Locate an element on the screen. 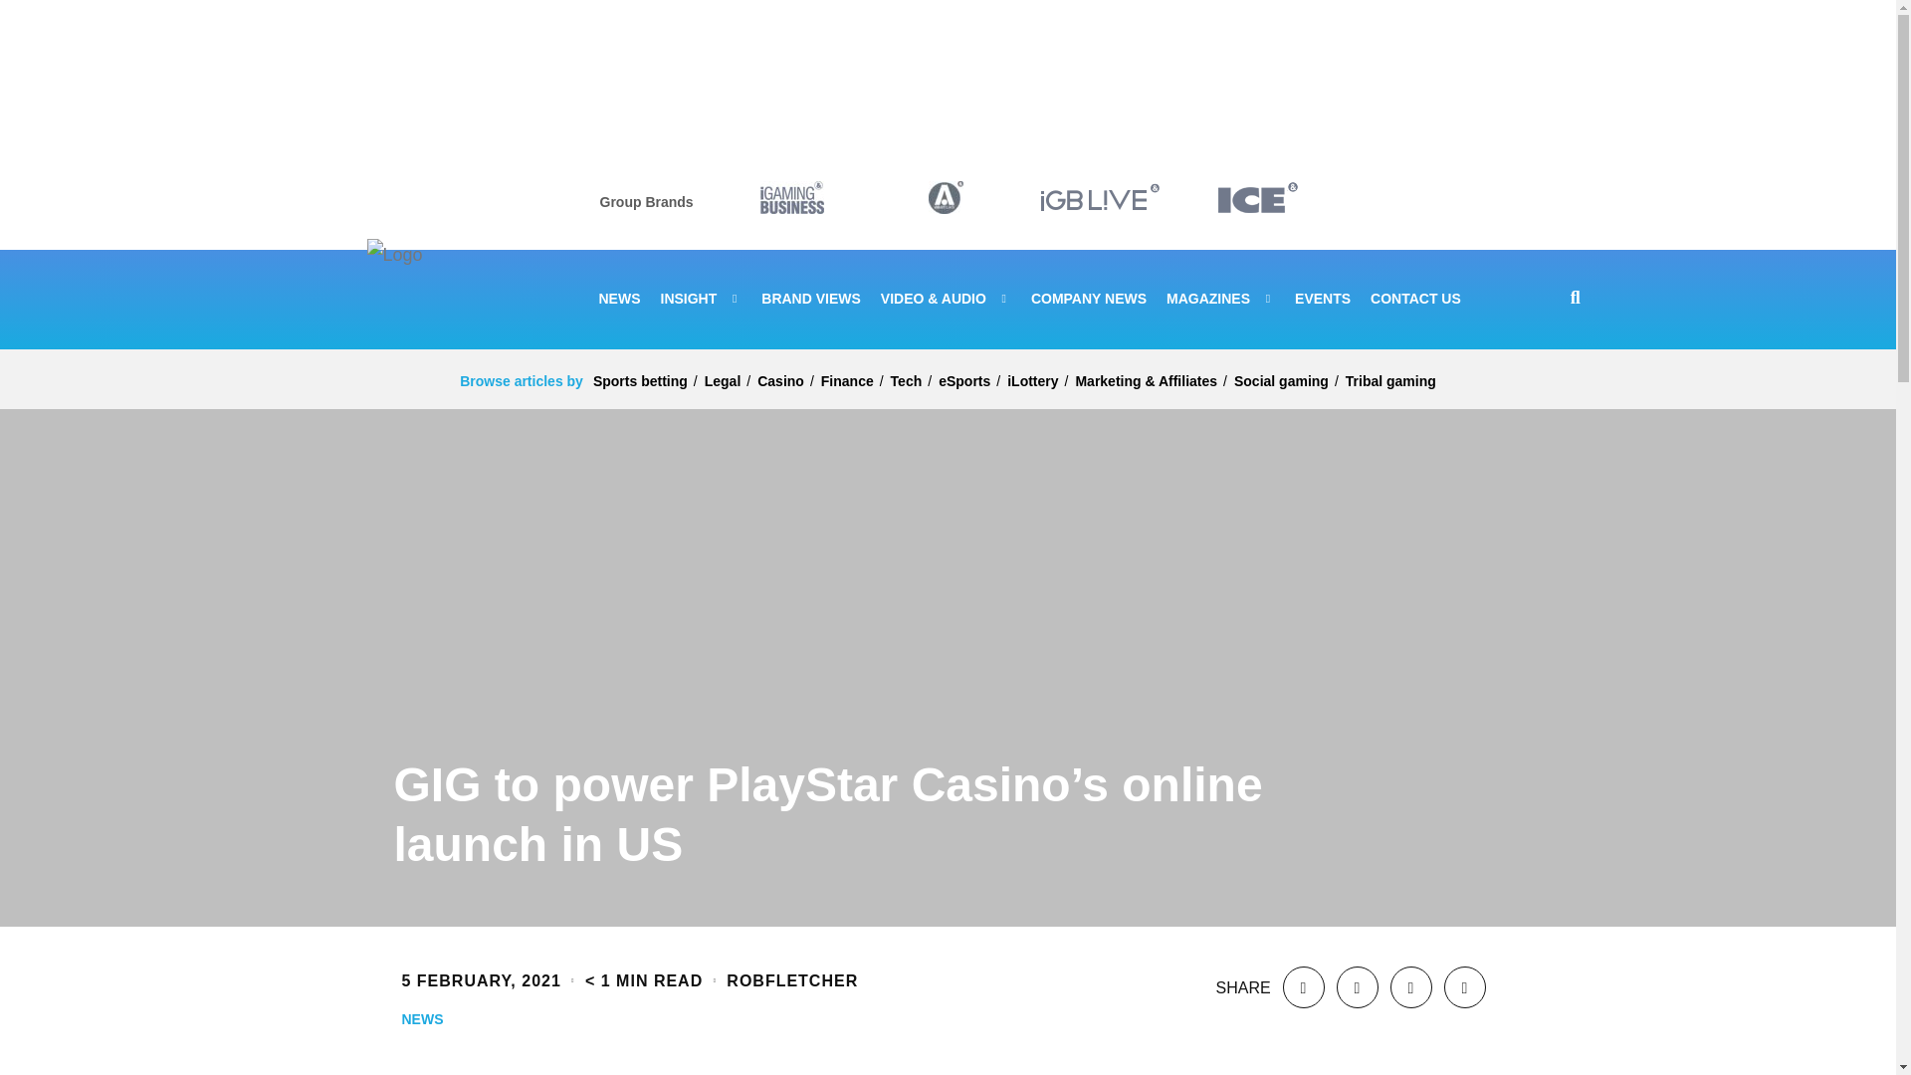 This screenshot has width=1911, height=1075. Tech is located at coordinates (906, 381).